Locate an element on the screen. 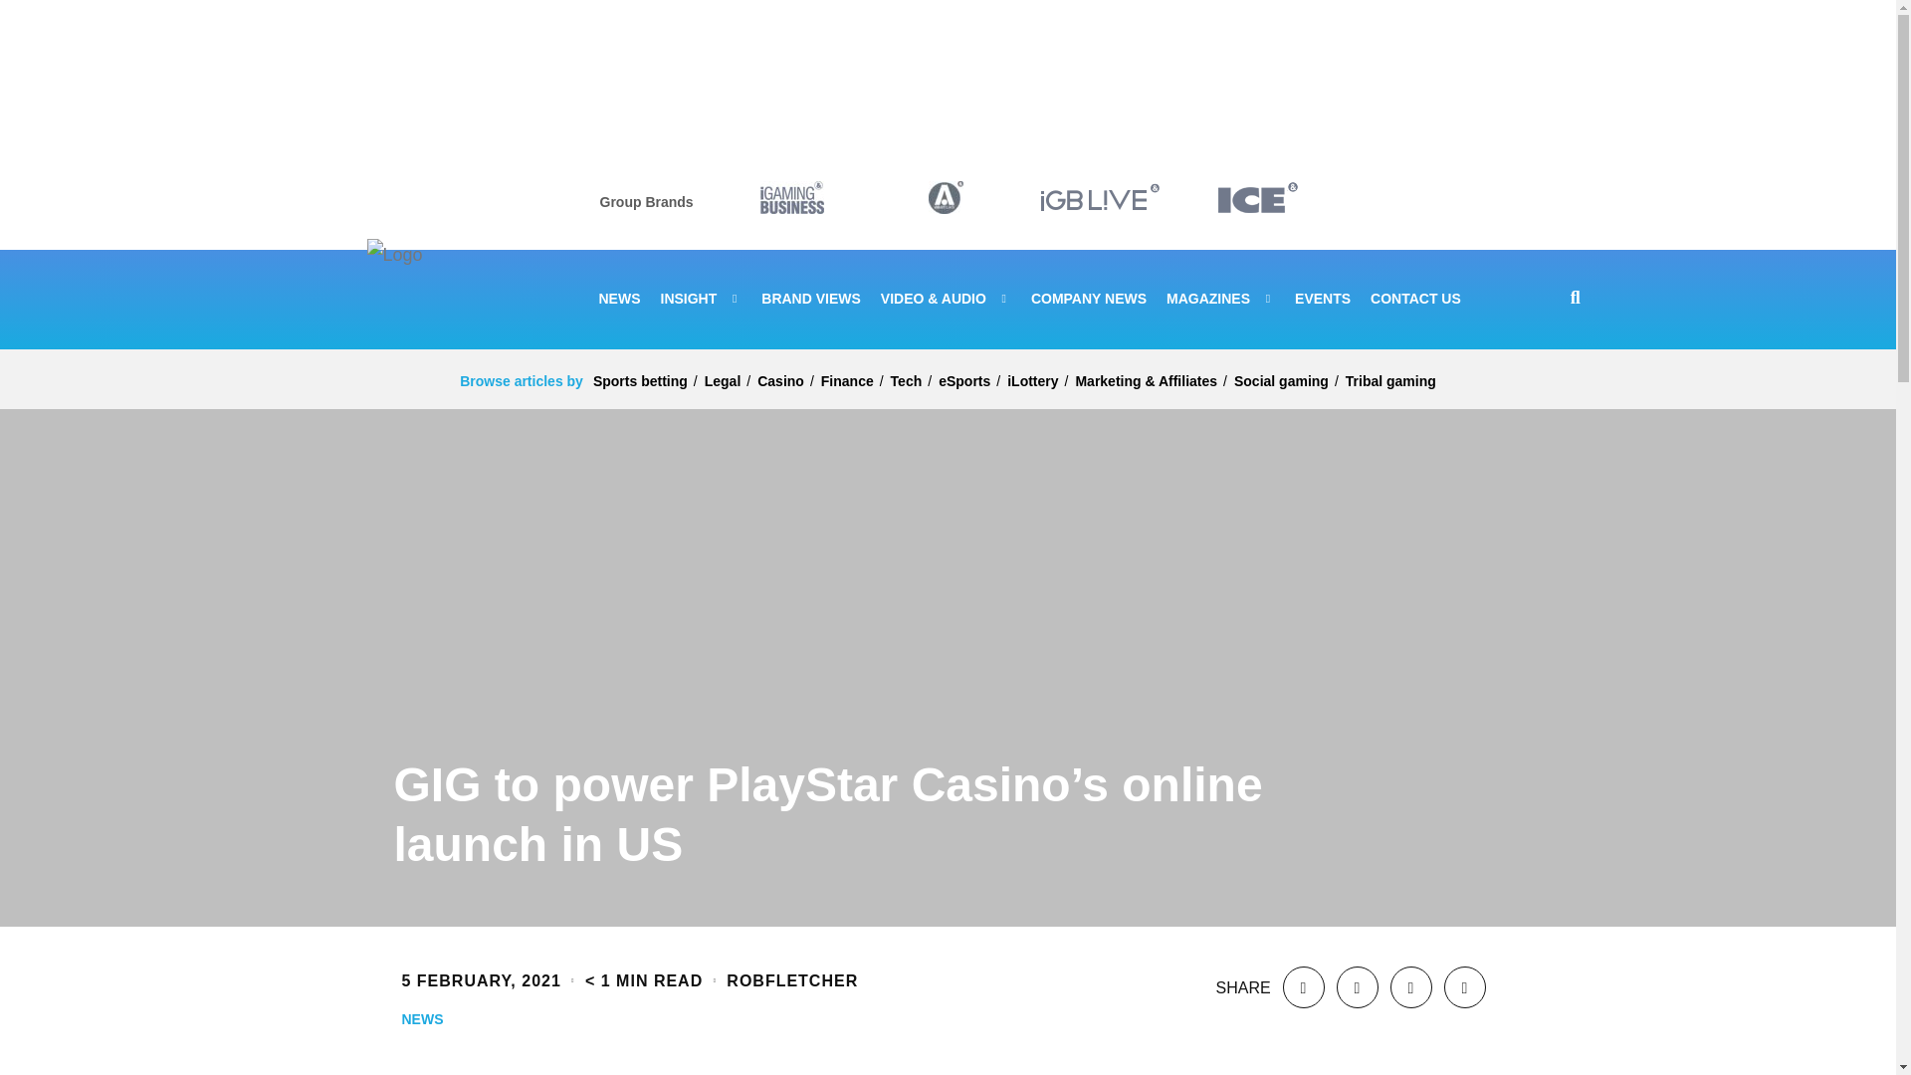 This screenshot has width=1911, height=1075. Tech is located at coordinates (906, 381).